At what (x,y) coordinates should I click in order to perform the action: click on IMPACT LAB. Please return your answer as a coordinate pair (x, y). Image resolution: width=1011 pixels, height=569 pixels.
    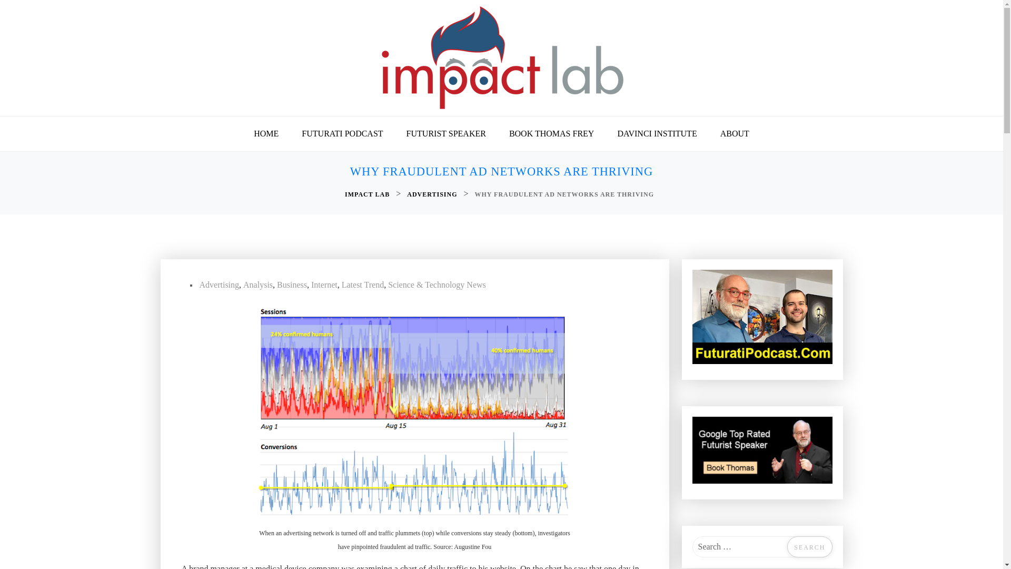
    Looking at the image, I should click on (368, 194).